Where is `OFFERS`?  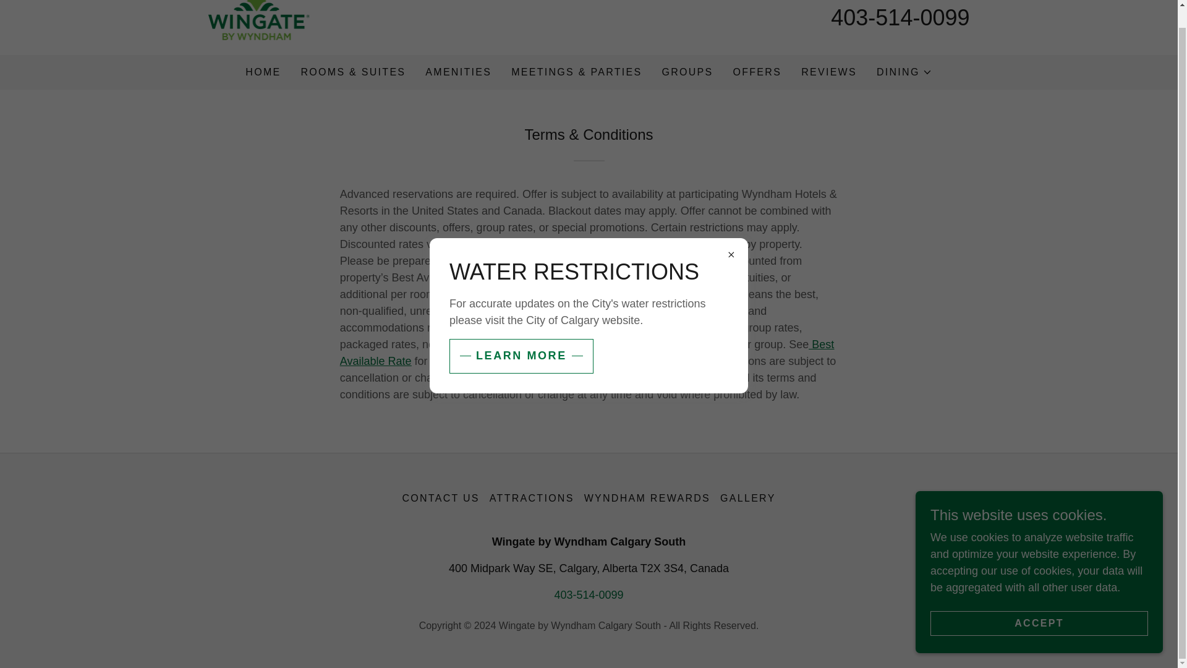
OFFERS is located at coordinates (758, 72).